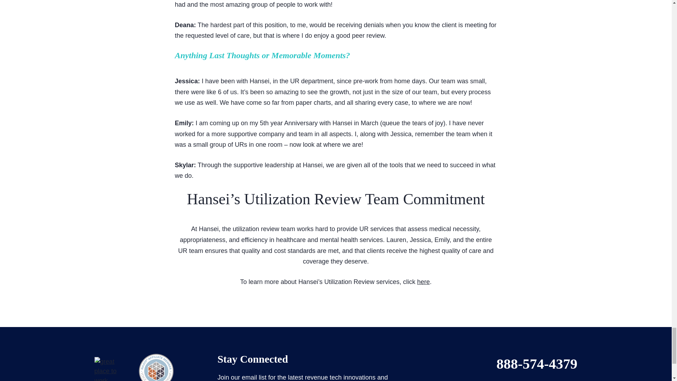 The image size is (677, 381). Describe the element at coordinates (423, 282) in the screenshot. I see `here` at that location.